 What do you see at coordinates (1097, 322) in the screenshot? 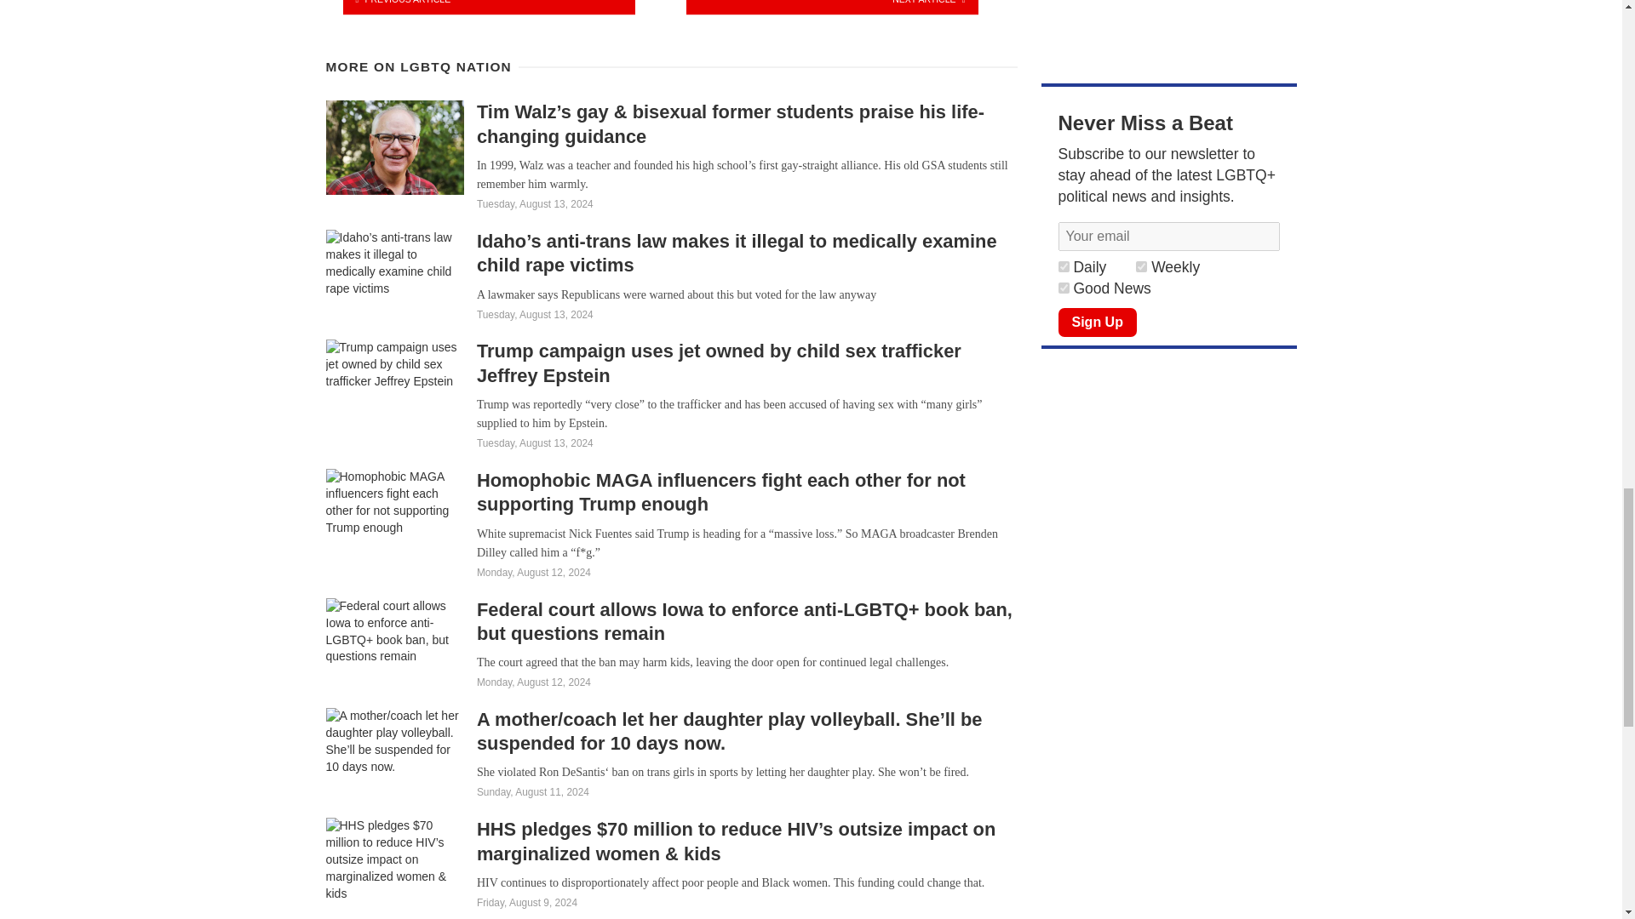
I see `Sign Up` at bounding box center [1097, 322].